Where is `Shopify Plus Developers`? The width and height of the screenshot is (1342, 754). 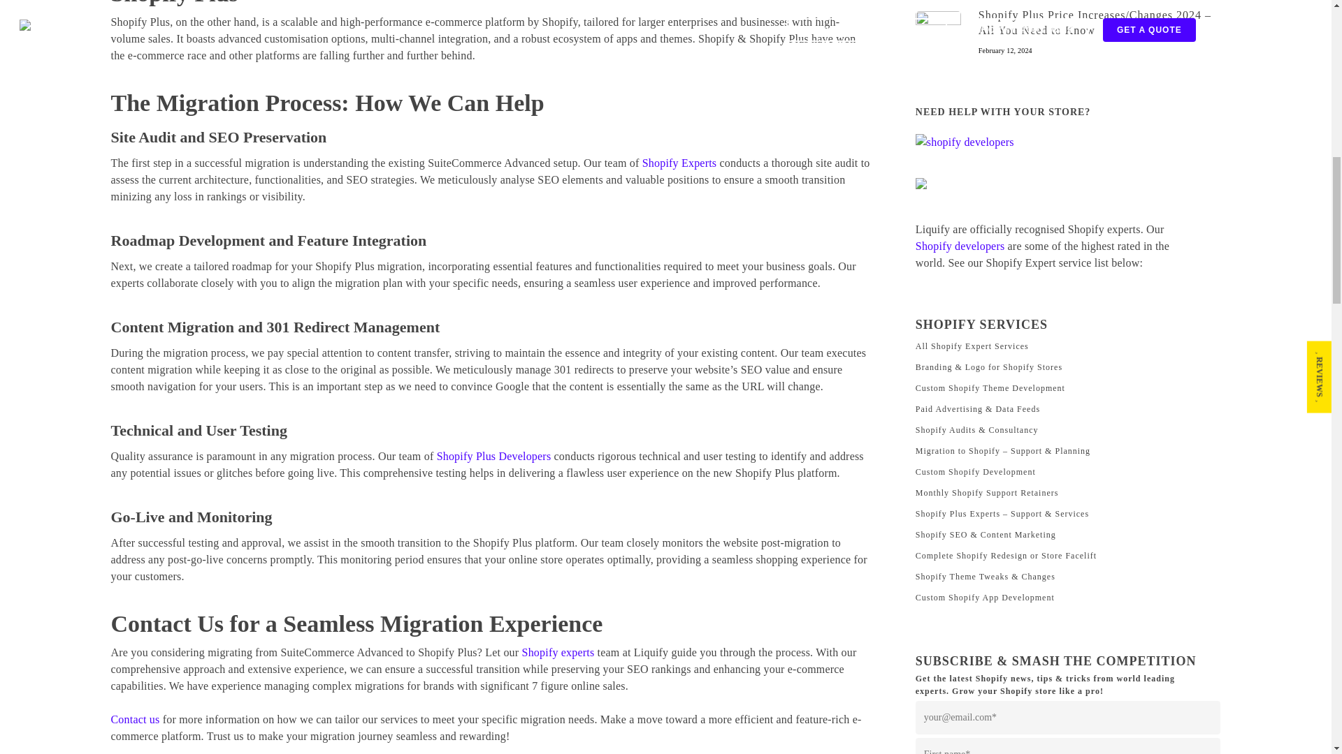 Shopify Plus Developers is located at coordinates (494, 456).